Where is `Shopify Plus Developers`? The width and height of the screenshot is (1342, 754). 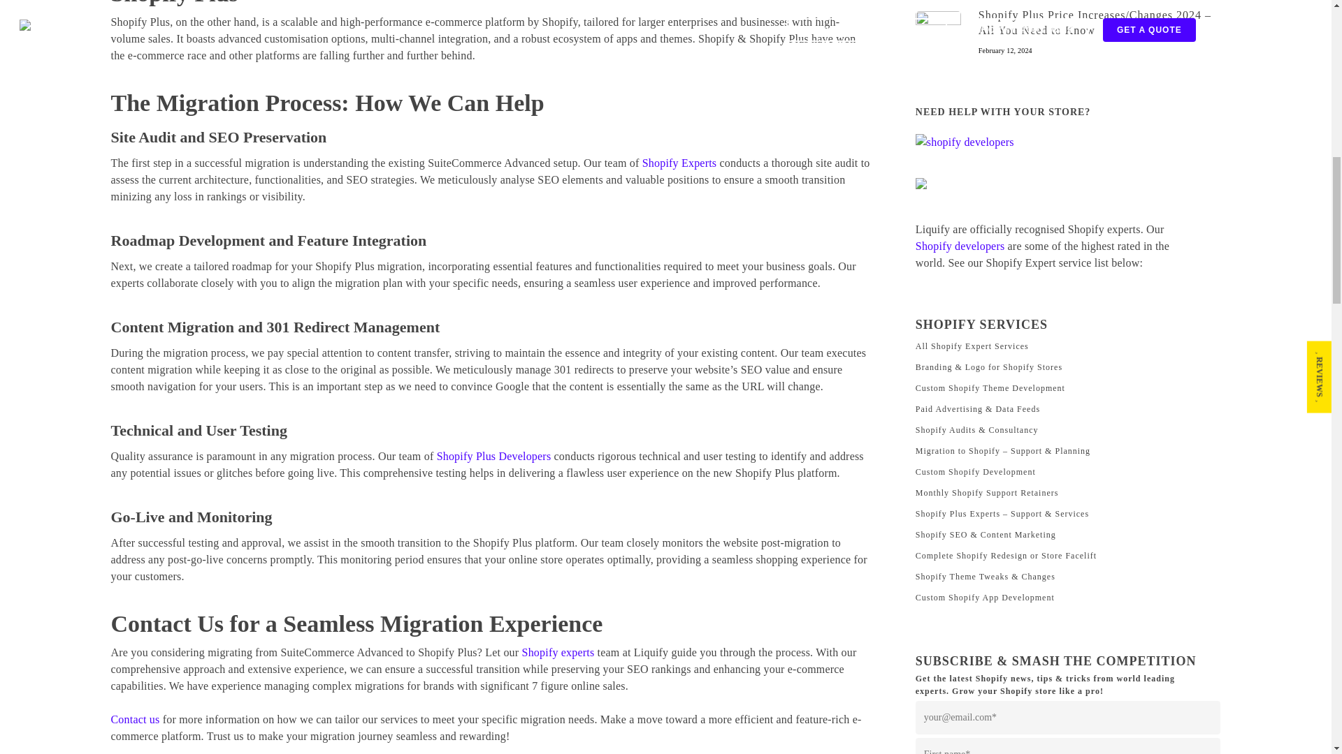 Shopify Plus Developers is located at coordinates (494, 456).